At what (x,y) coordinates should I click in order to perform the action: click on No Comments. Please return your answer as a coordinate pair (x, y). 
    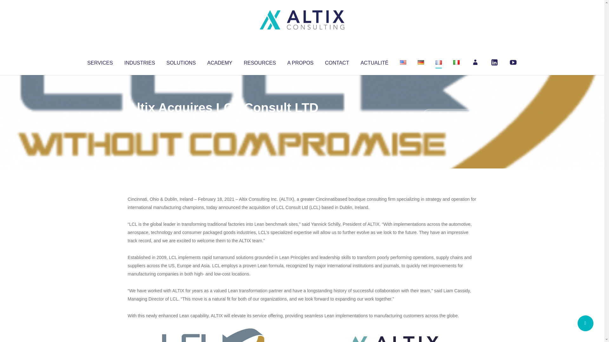
    Looking at the image, I should click on (449, 116).